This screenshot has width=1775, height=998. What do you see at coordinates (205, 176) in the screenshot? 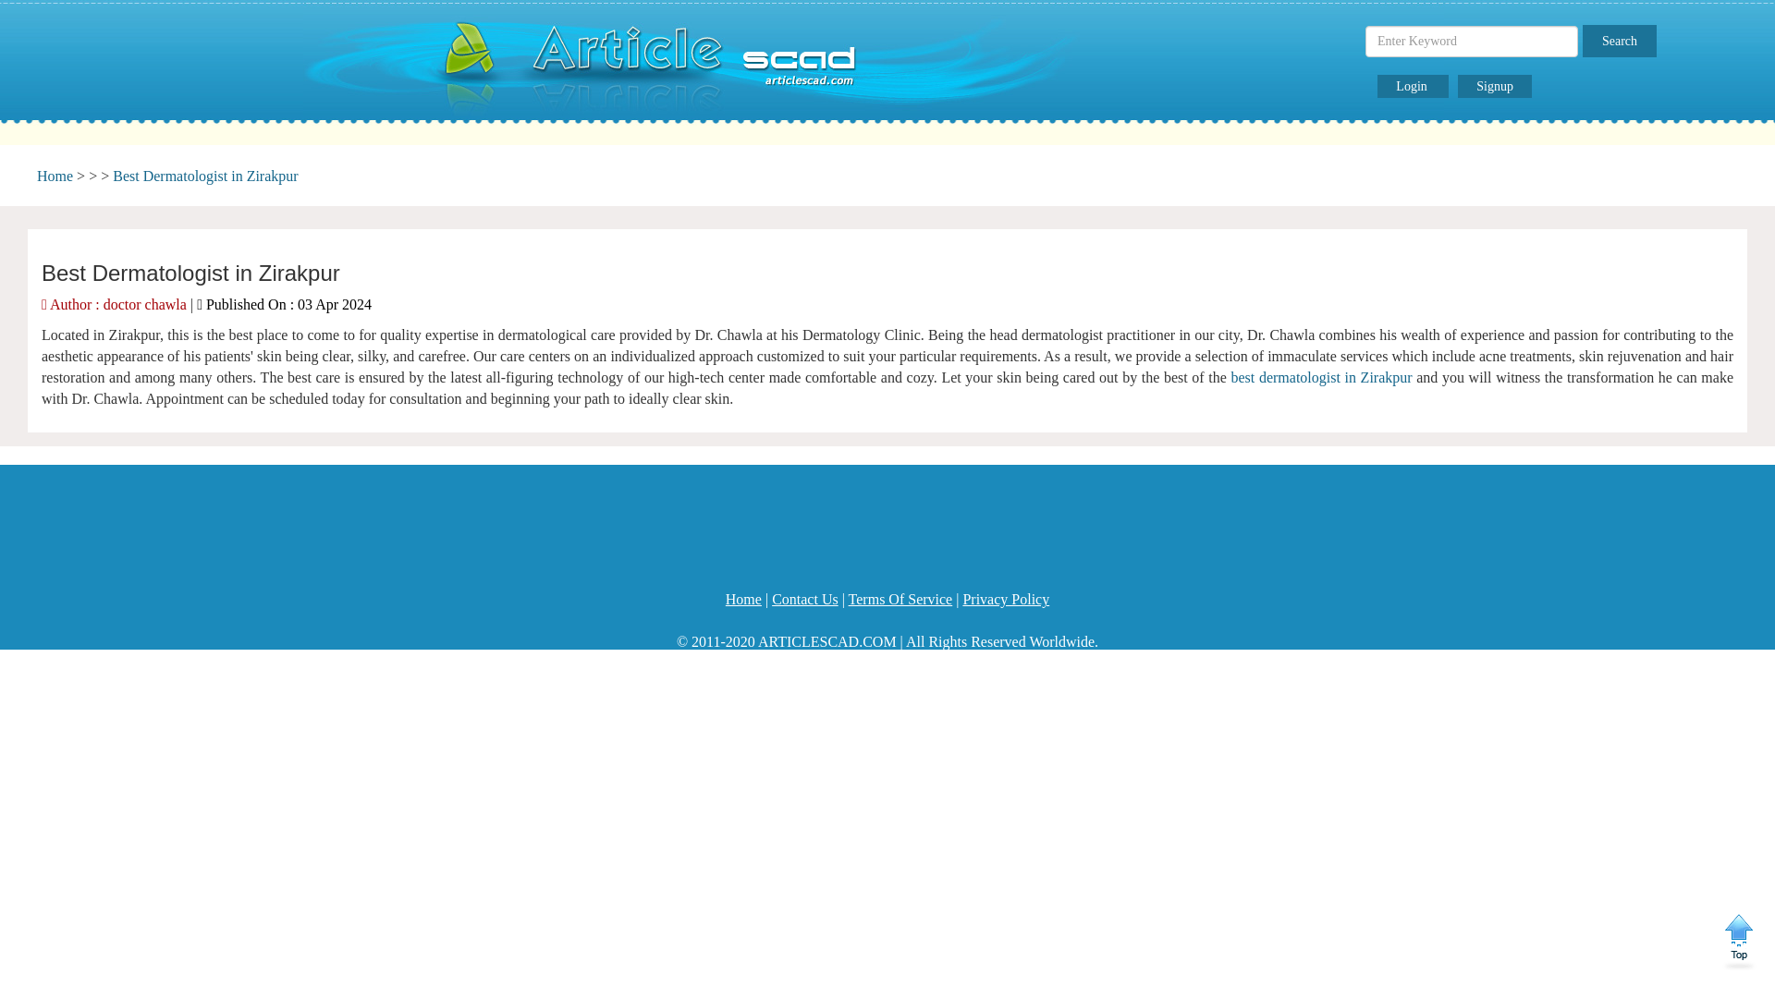
I see `Best Dermatologist in Zirakpur` at bounding box center [205, 176].